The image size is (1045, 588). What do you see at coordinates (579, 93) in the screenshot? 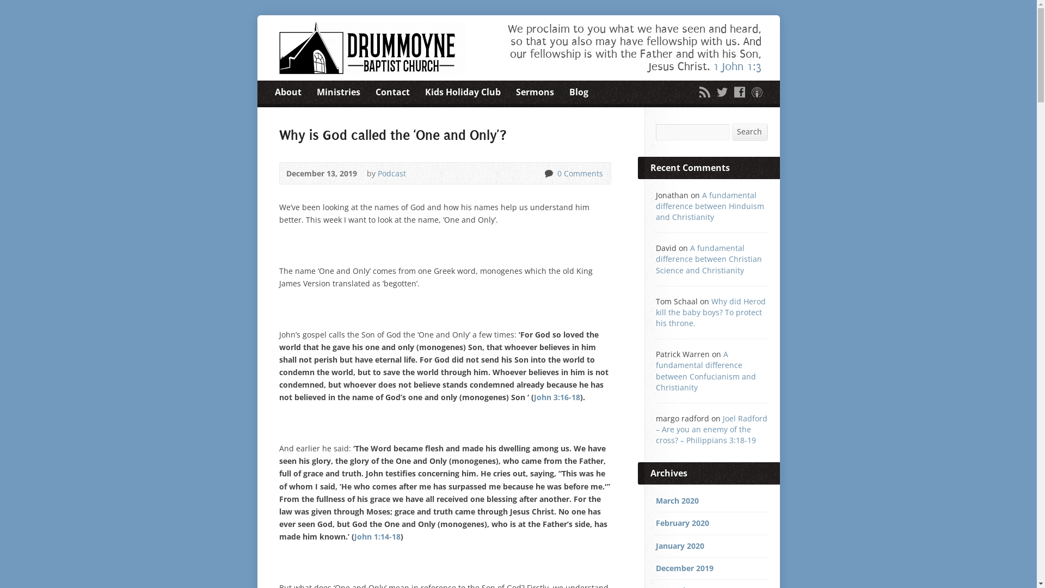
I see `Blog` at bounding box center [579, 93].